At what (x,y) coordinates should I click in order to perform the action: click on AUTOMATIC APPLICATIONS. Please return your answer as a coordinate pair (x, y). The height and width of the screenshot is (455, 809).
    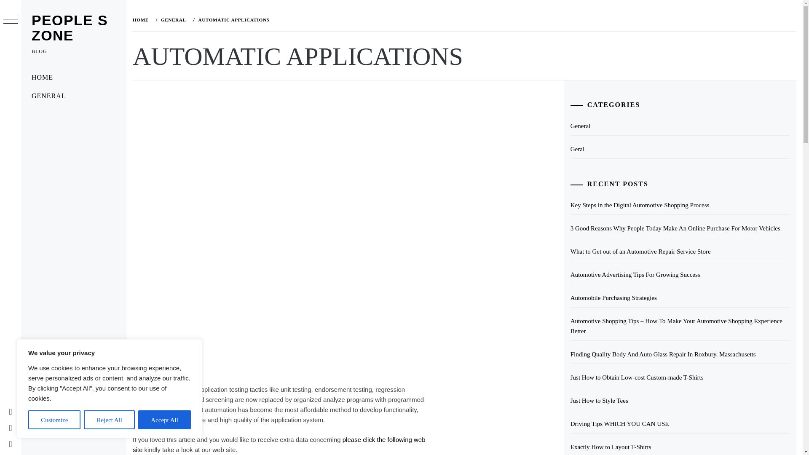
    Looking at the image, I should click on (233, 19).